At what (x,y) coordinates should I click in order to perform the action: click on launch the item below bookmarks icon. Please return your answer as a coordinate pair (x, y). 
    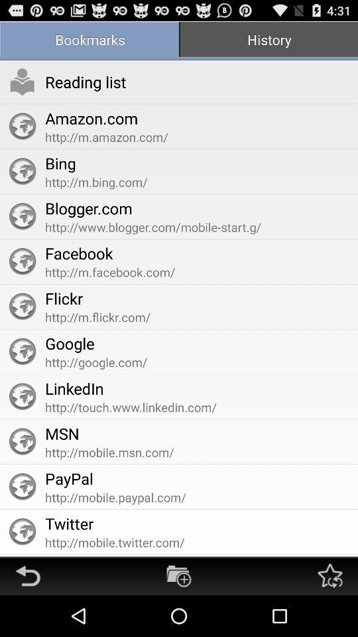
    Looking at the image, I should click on (86, 82).